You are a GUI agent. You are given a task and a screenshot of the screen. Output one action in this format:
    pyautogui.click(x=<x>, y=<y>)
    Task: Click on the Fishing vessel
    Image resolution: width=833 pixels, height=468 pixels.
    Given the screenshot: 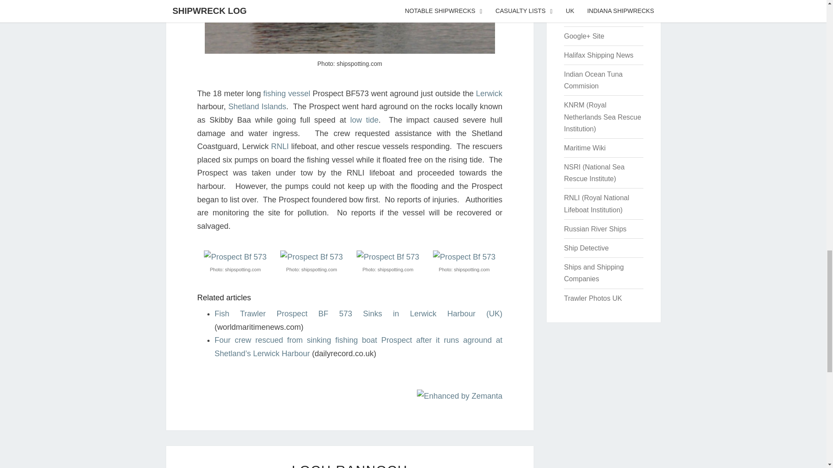 What is the action you would take?
    pyautogui.click(x=286, y=94)
    